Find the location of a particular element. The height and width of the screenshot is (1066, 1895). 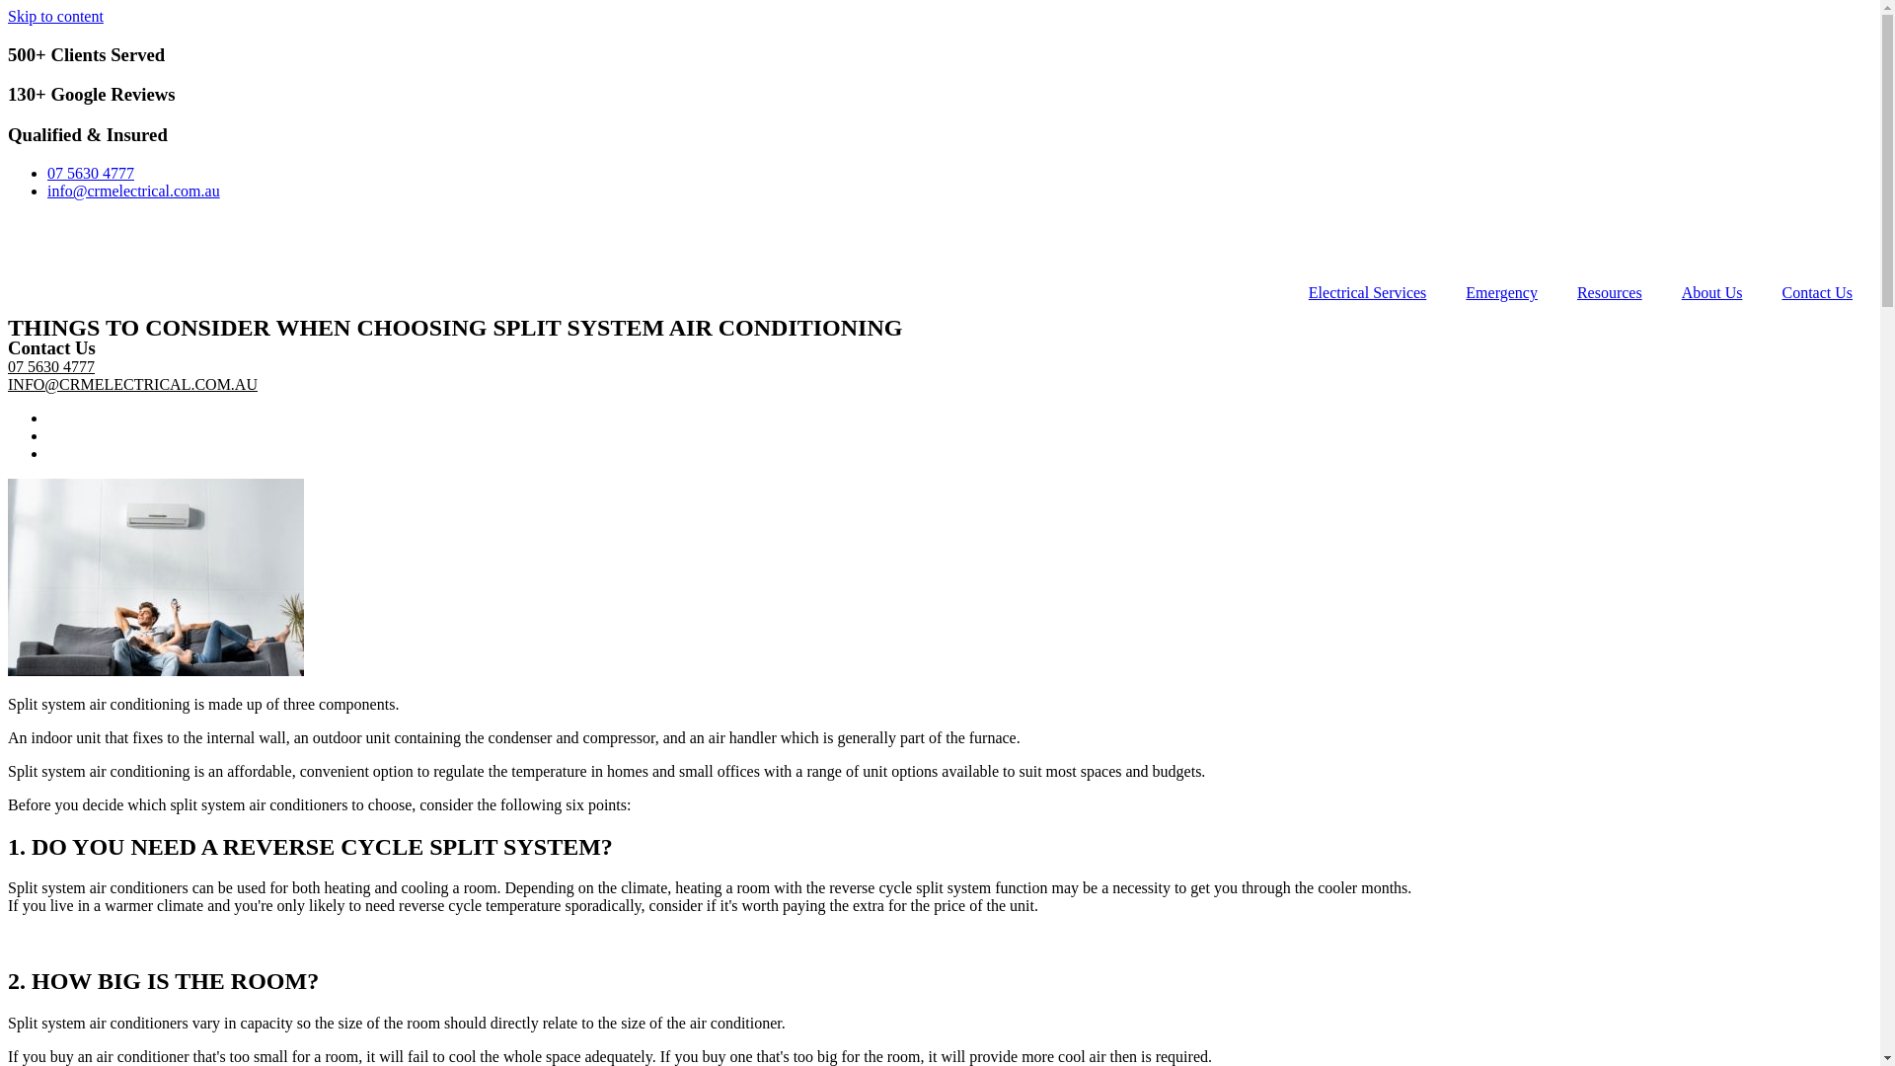

Skip to content is located at coordinates (55, 16).